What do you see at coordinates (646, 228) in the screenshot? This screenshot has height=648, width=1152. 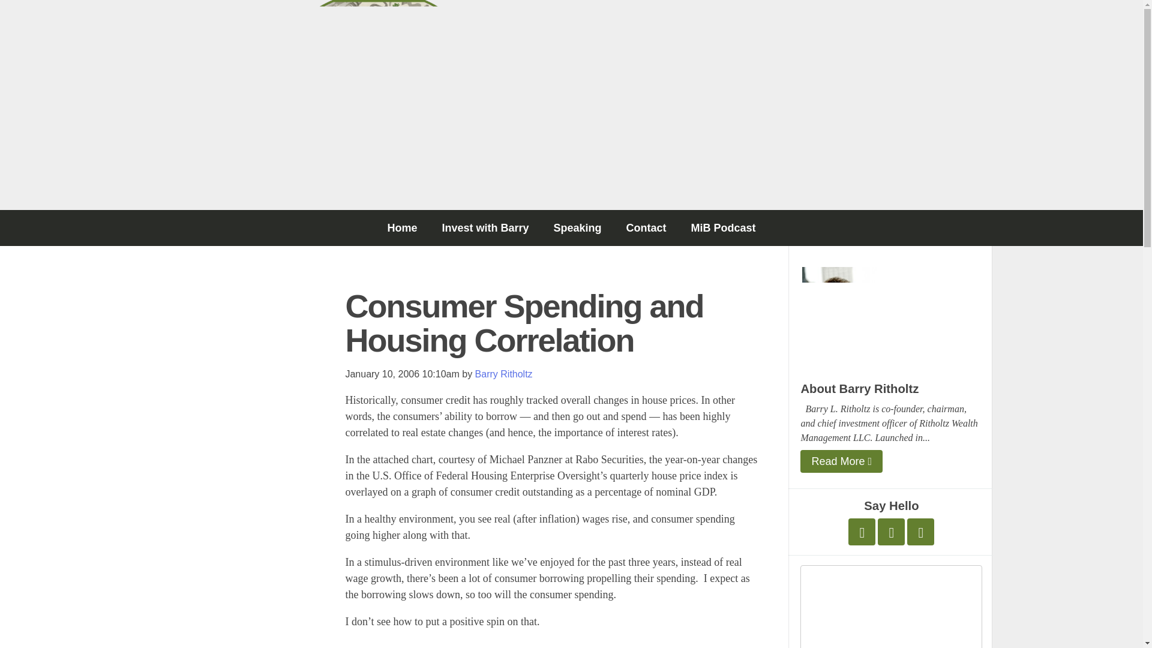 I see `Contact` at bounding box center [646, 228].